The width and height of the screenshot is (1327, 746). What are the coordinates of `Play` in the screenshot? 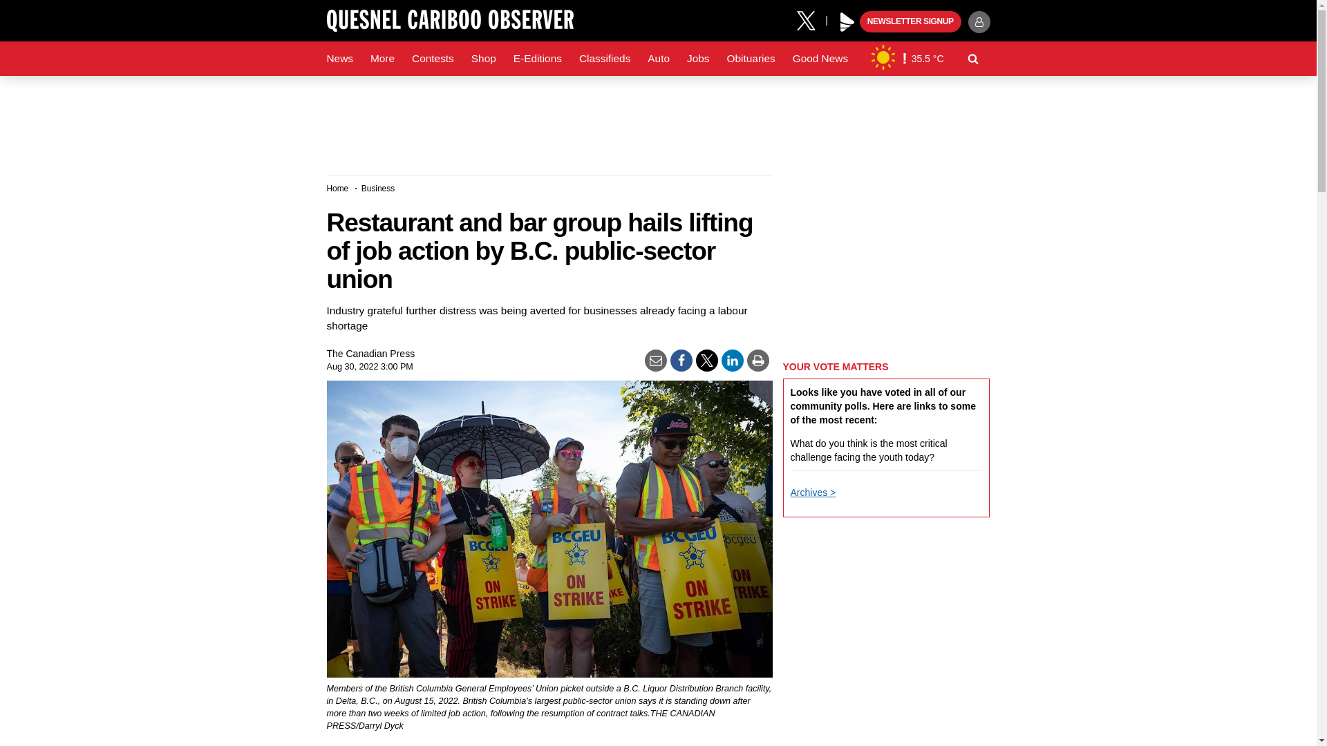 It's located at (847, 22).